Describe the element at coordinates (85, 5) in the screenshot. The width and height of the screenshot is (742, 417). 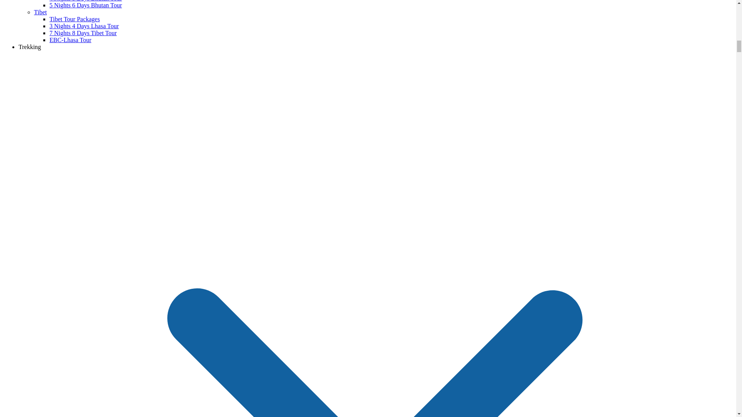
I see `5 Nights 6 Days Bhutan Tour` at that location.